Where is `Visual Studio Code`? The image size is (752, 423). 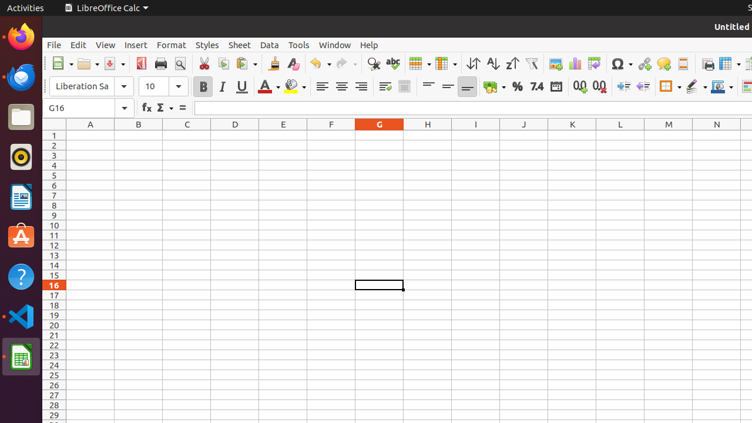
Visual Studio Code is located at coordinates (21, 316).